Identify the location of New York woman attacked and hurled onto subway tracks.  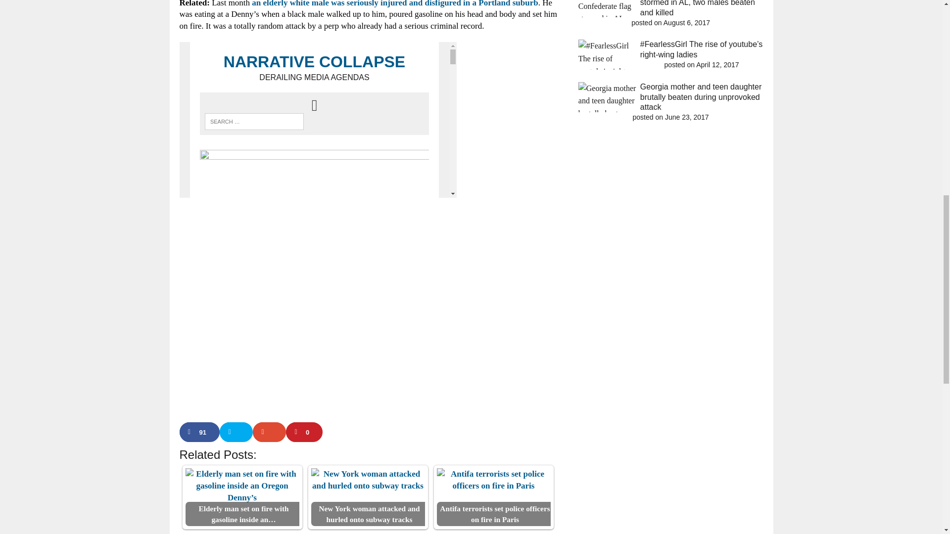
(367, 480).